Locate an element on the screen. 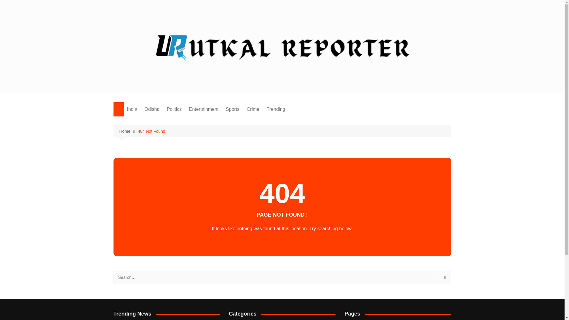 The image size is (569, 320). Trending is located at coordinates (276, 109).